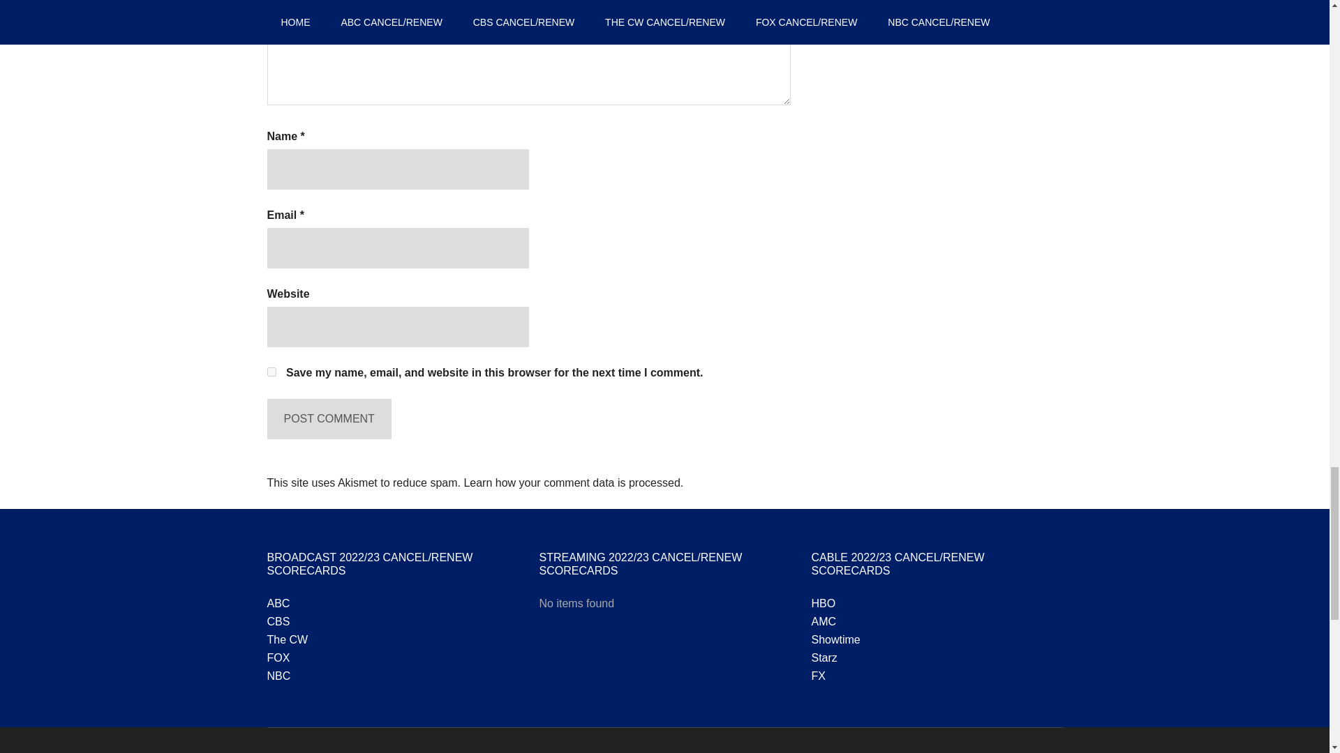  Describe the element at coordinates (824, 621) in the screenshot. I see `AMC` at that location.